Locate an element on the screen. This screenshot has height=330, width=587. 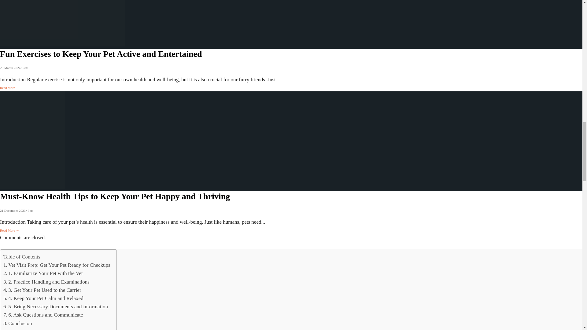
Vet Visit Prep: Get Your Pet Ready for Checkups is located at coordinates (57, 265).